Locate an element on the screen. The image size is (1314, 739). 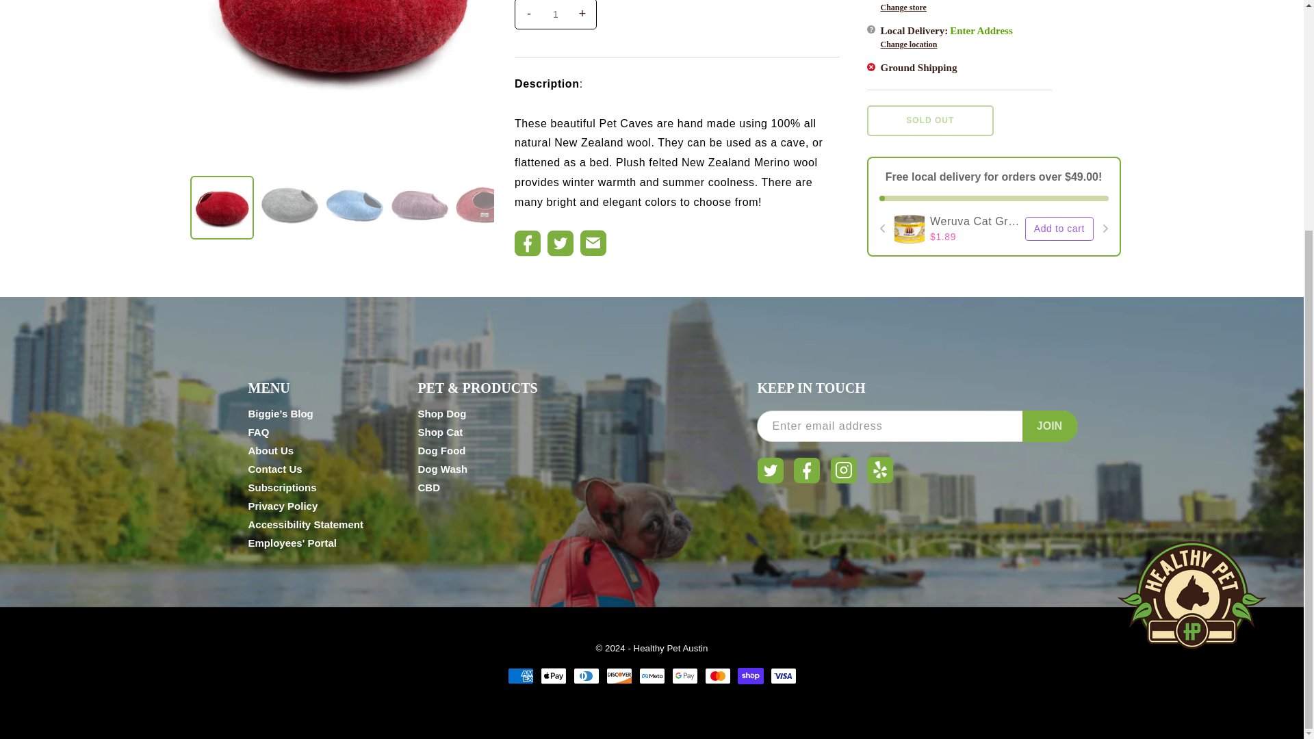
Yeti Pet Cave is located at coordinates (485, 194).